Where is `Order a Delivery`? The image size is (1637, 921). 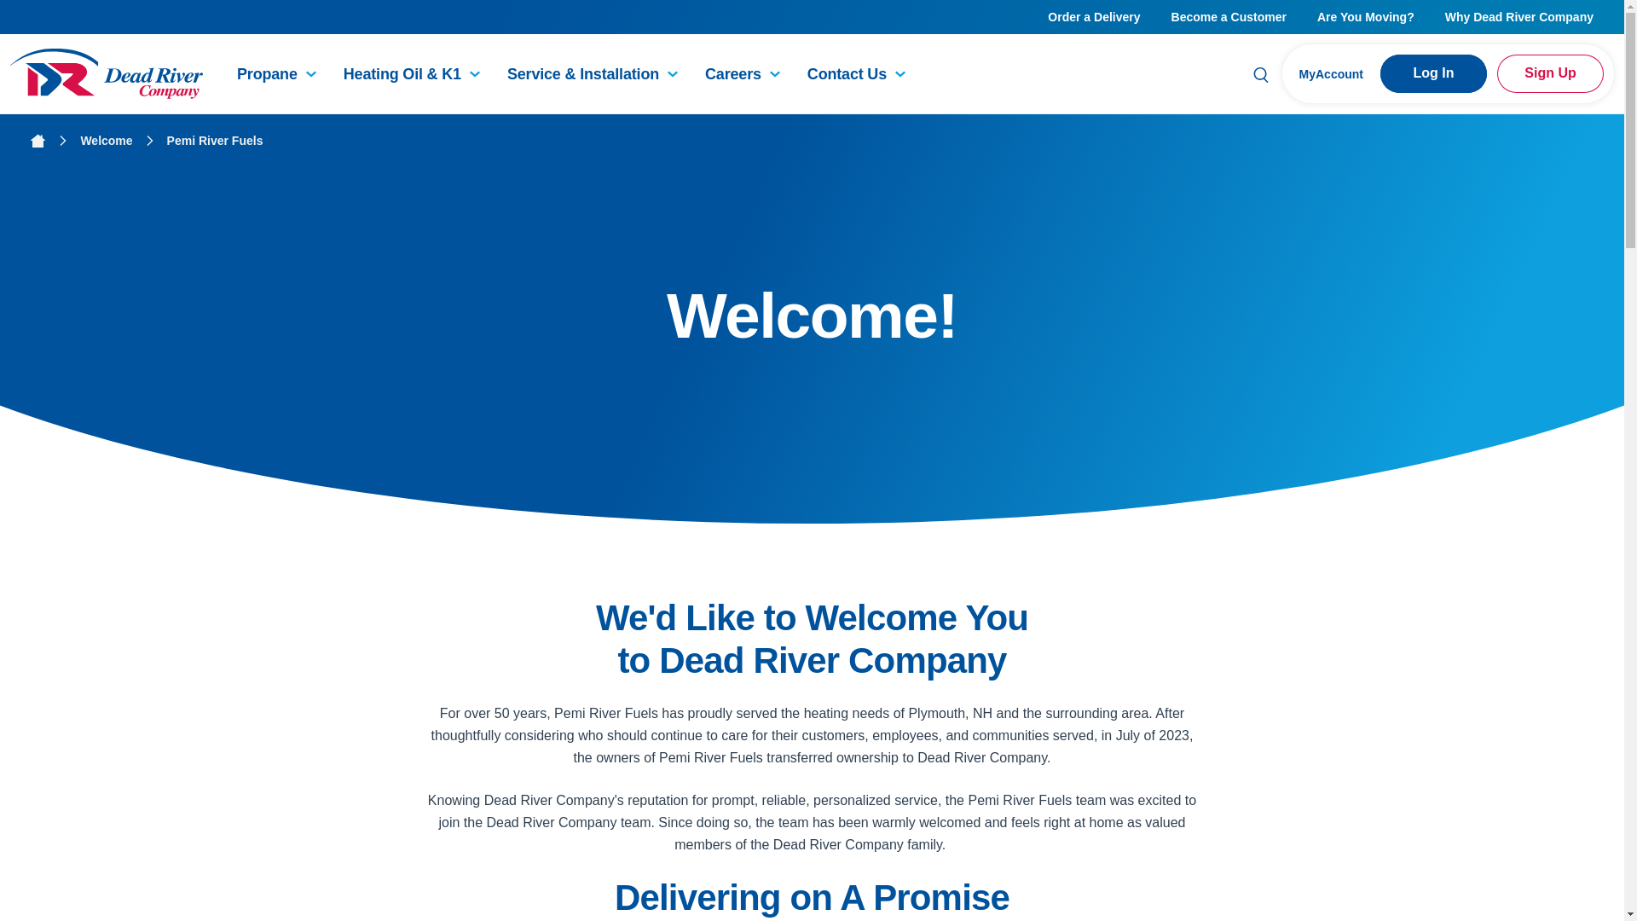 Order a Delivery is located at coordinates (1094, 17).